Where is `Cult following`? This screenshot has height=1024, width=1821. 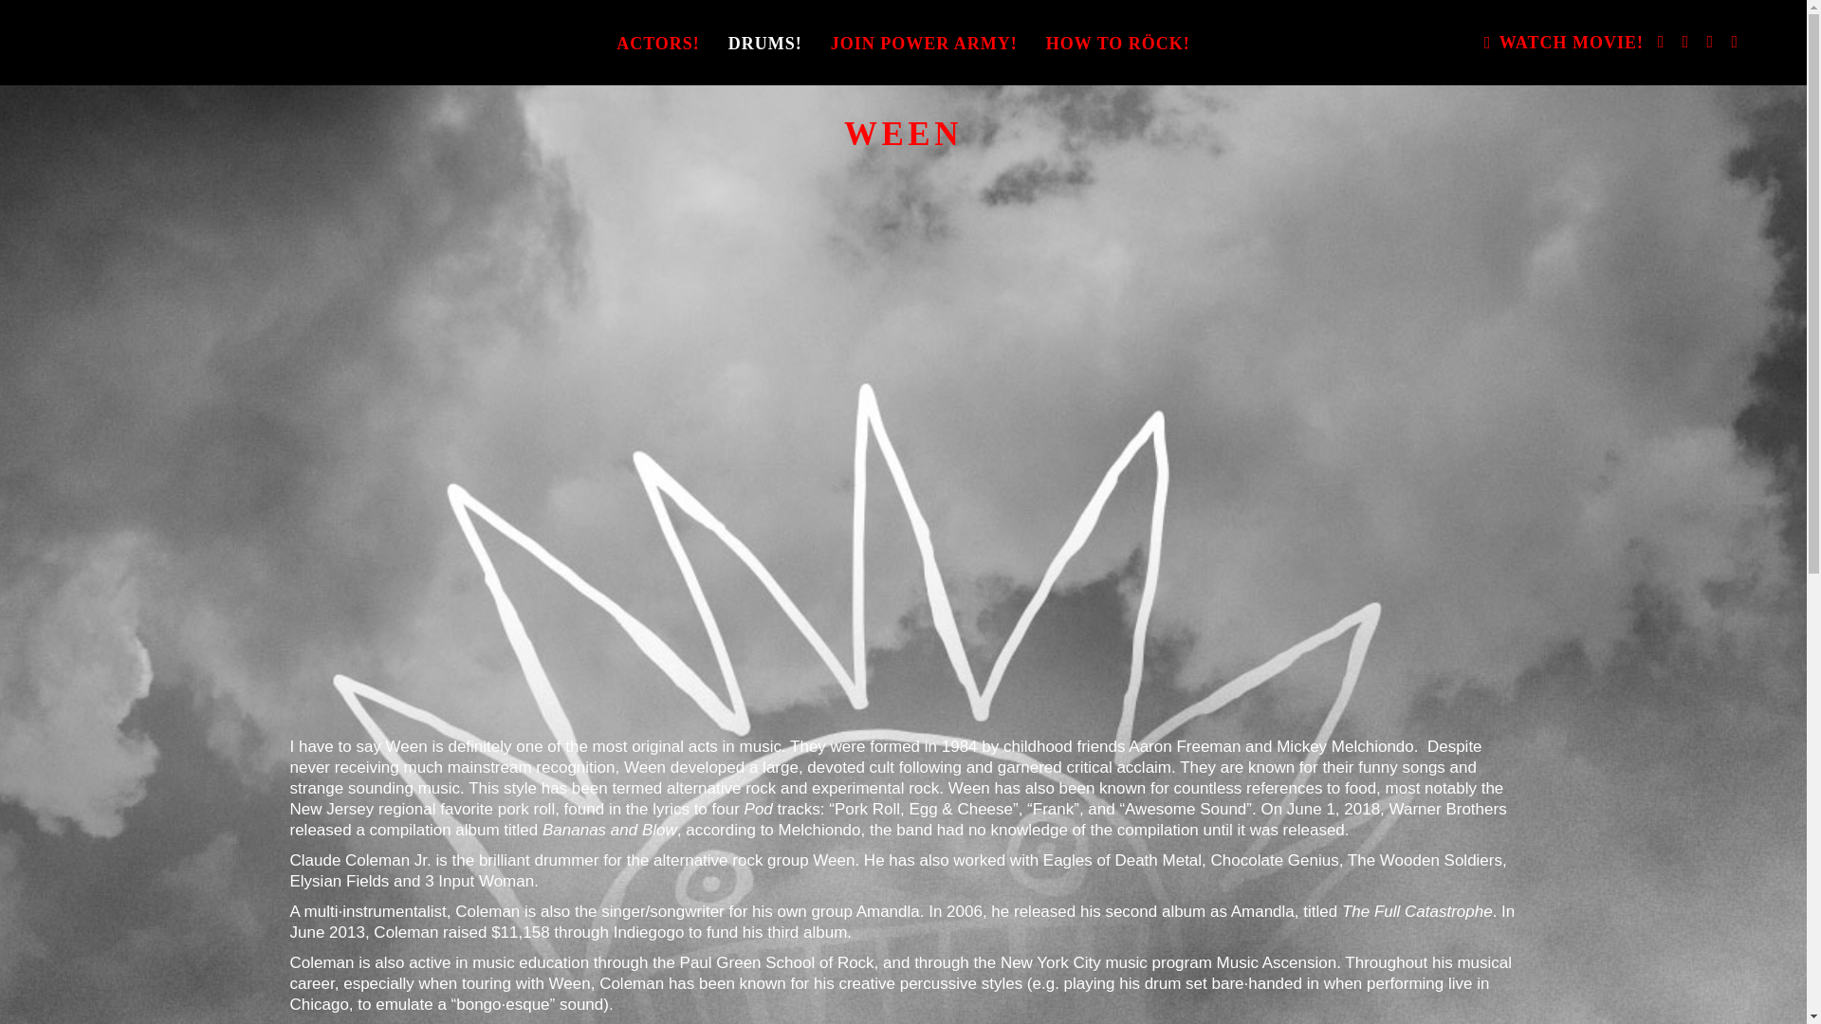 Cult following is located at coordinates (915, 767).